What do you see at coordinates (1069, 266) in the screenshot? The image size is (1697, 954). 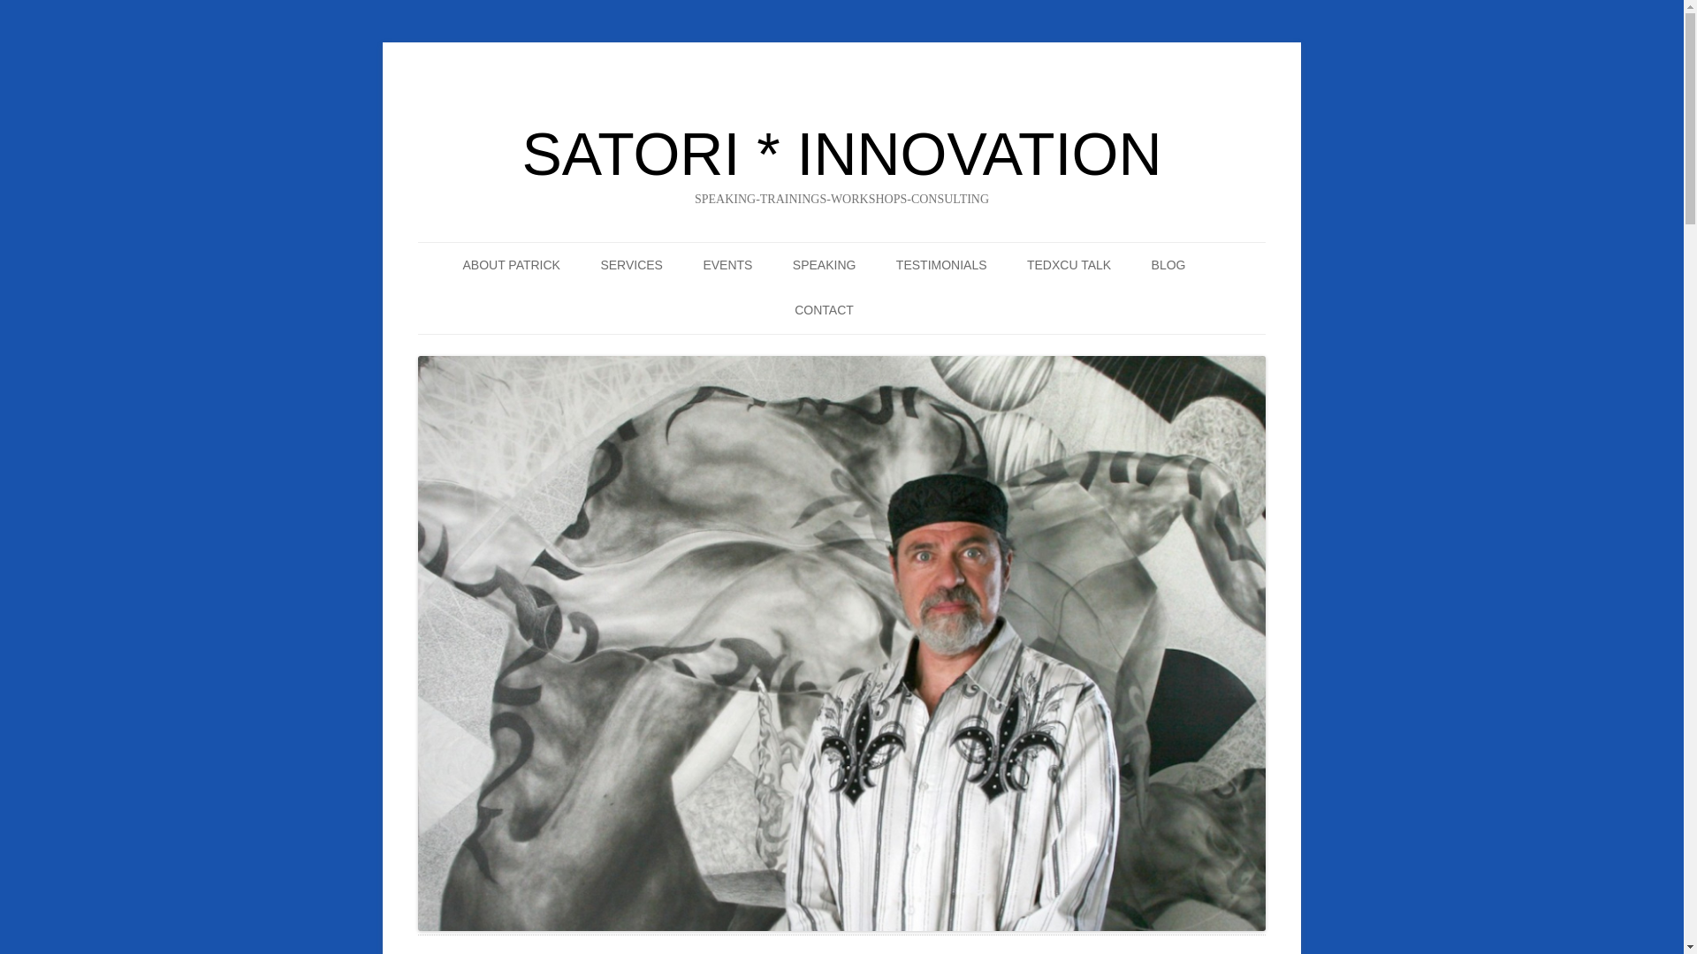 I see `TEDXCU TALK` at bounding box center [1069, 266].